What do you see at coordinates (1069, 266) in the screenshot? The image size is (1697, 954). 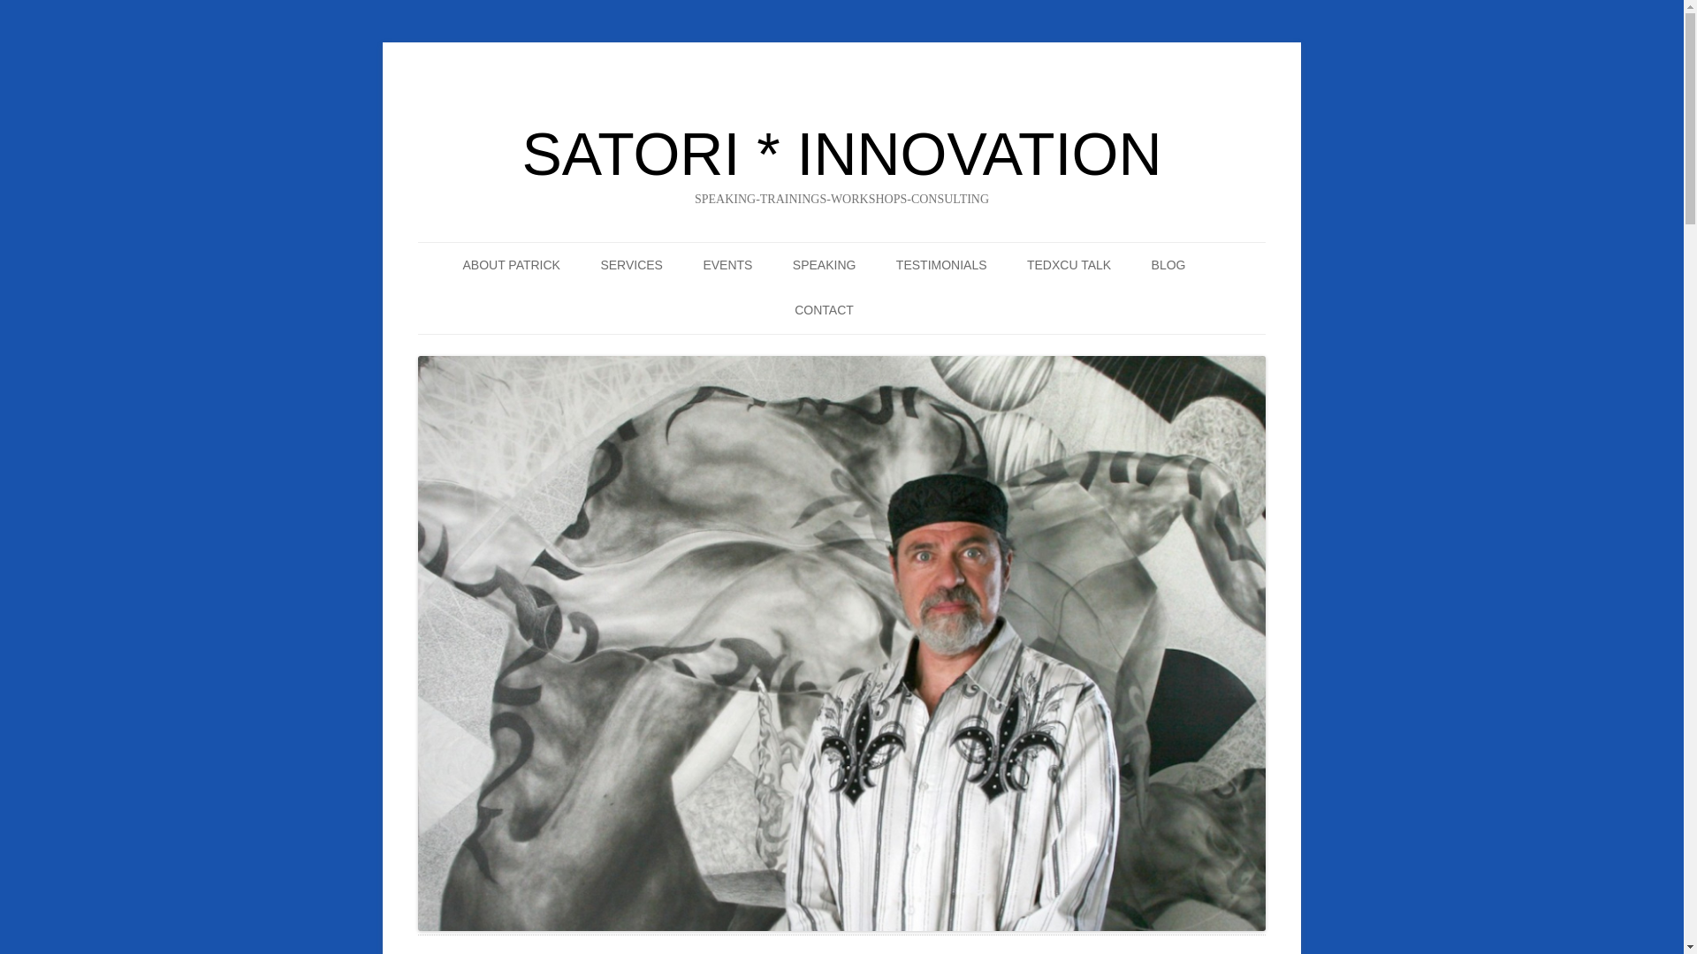 I see `TEDXCU TALK` at bounding box center [1069, 266].